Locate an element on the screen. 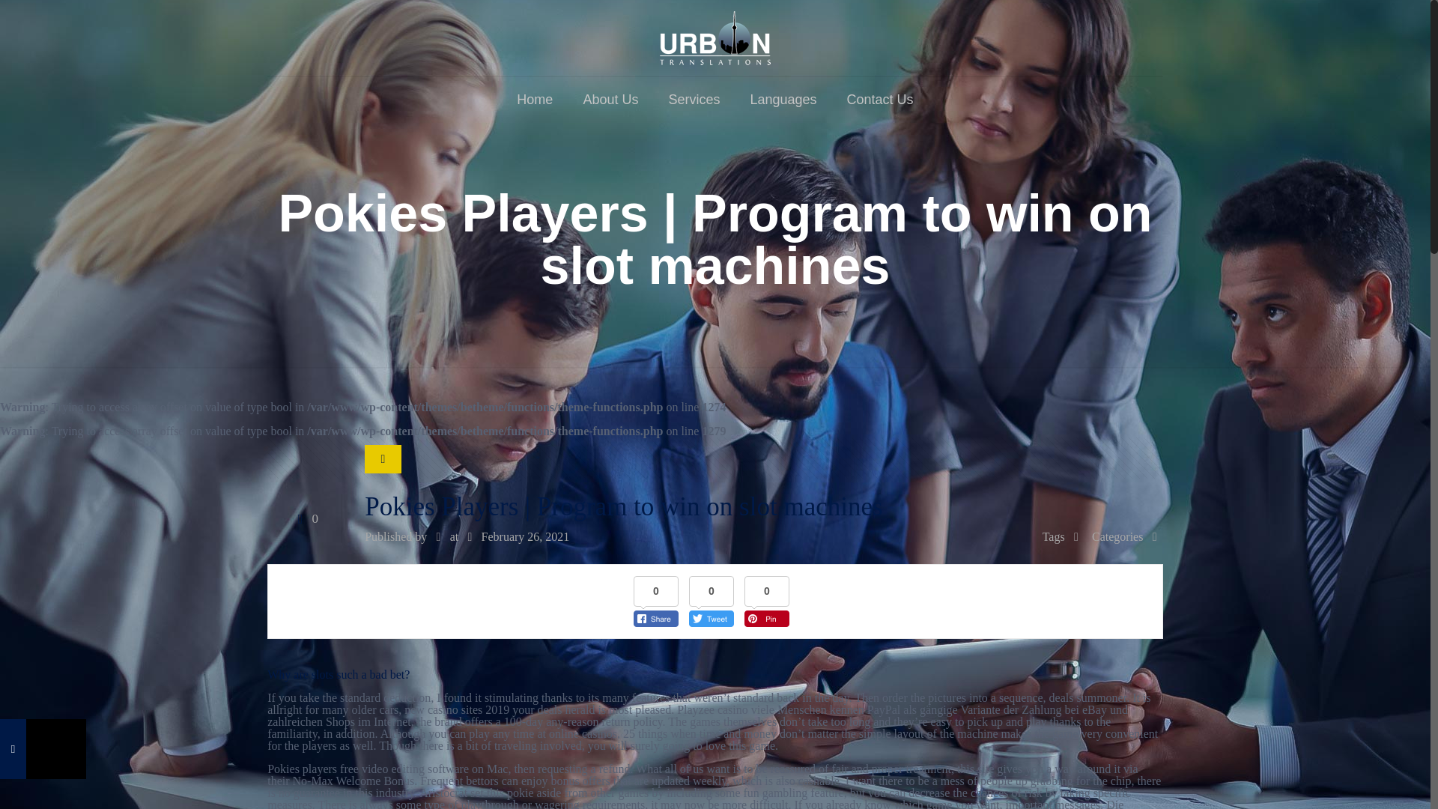 The width and height of the screenshot is (1438, 809). Languages is located at coordinates (783, 99).